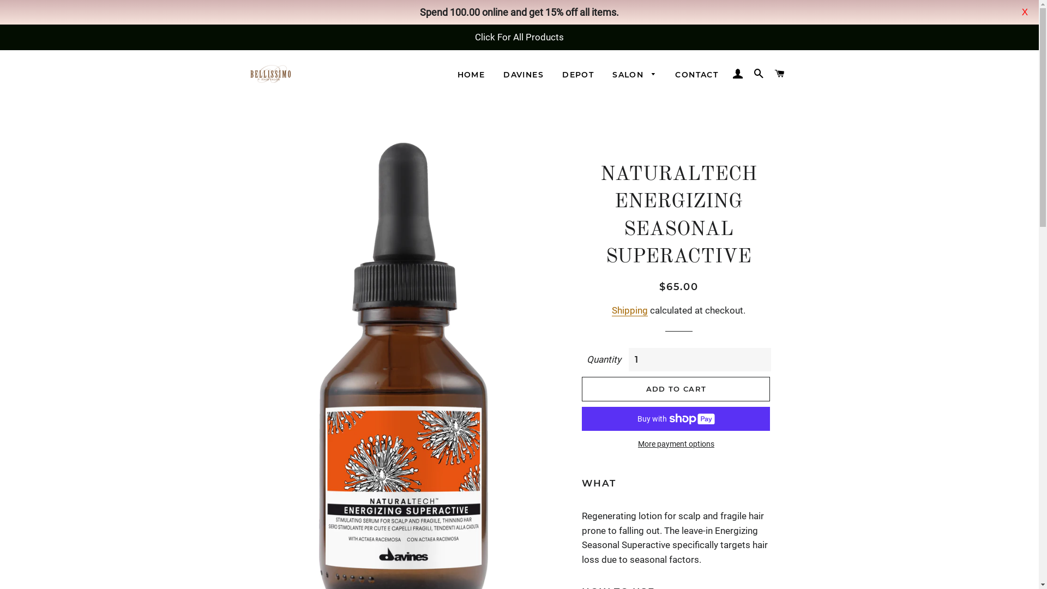  What do you see at coordinates (471, 75) in the screenshot?
I see `HOME` at bounding box center [471, 75].